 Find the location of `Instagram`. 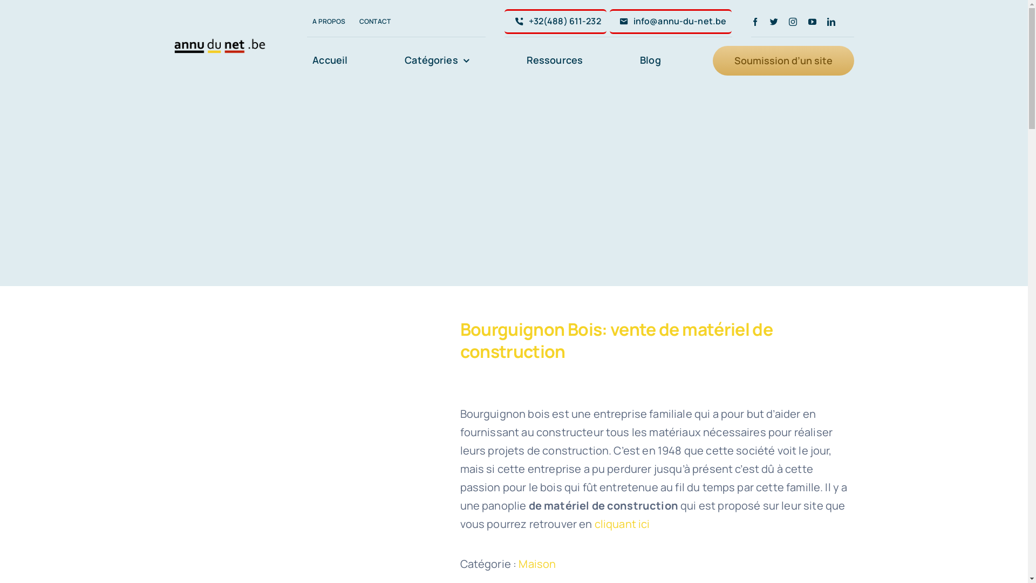

Instagram is located at coordinates (793, 22).